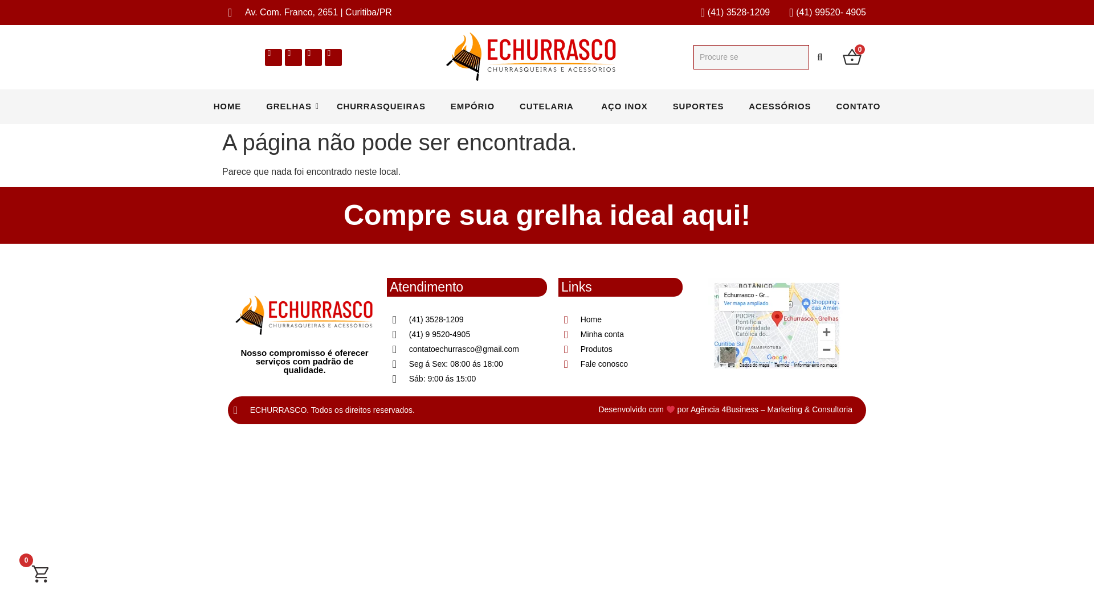 The height and width of the screenshot is (615, 1094). I want to click on HOME, so click(227, 107).